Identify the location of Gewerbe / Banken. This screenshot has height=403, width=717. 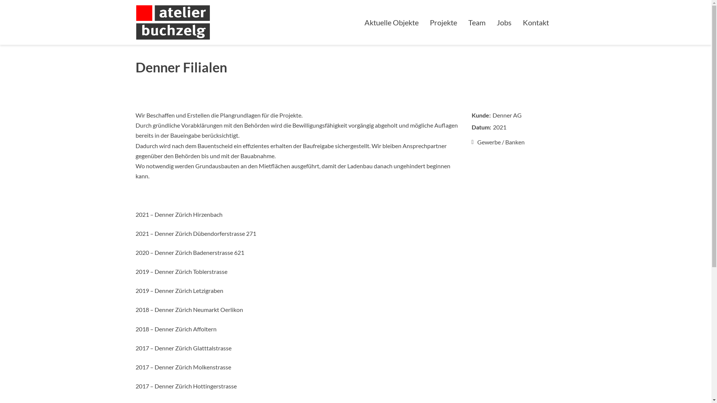
(524, 142).